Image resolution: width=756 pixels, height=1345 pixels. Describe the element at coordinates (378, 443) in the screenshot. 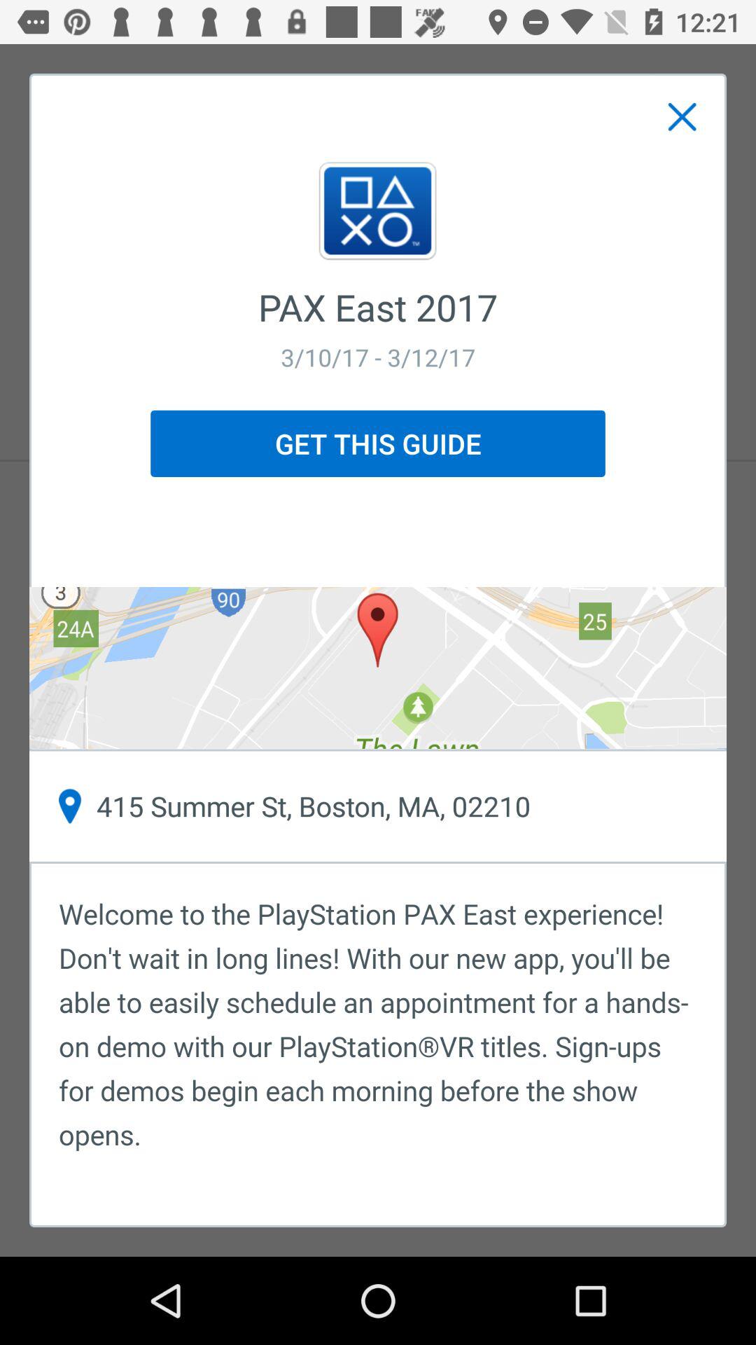

I see `launch get this guide` at that location.